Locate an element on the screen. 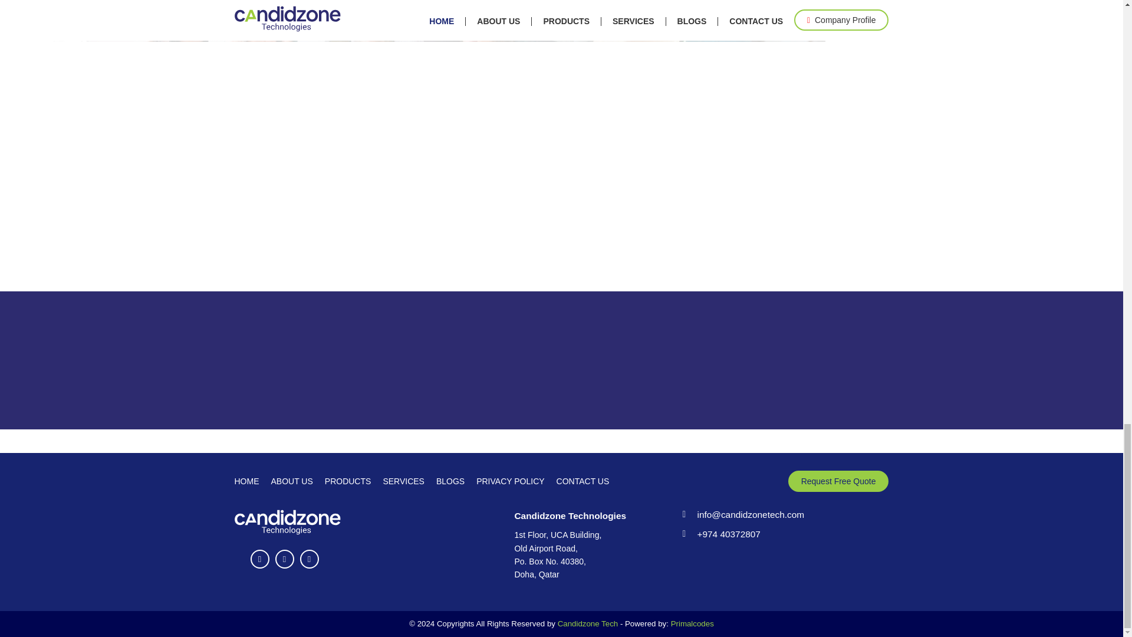 The image size is (1132, 637). HOME is located at coordinates (246, 481).